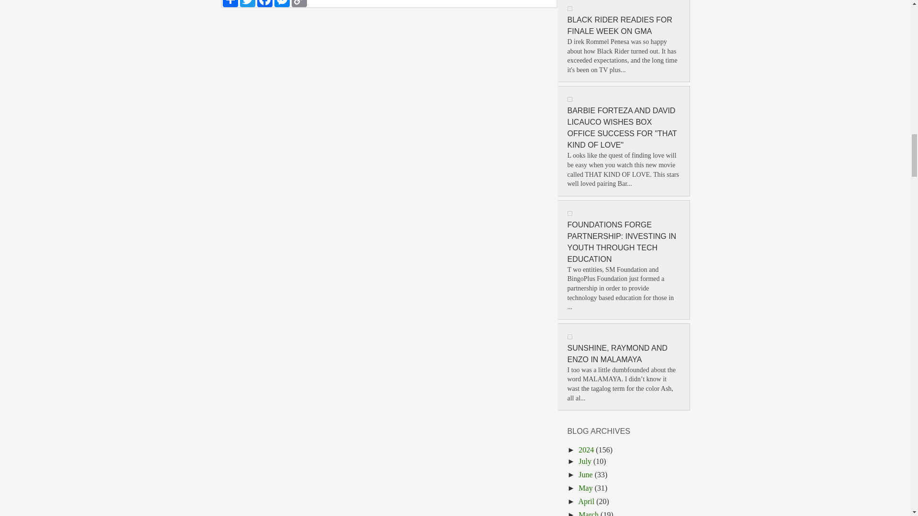  I want to click on Facebook, so click(265, 4).